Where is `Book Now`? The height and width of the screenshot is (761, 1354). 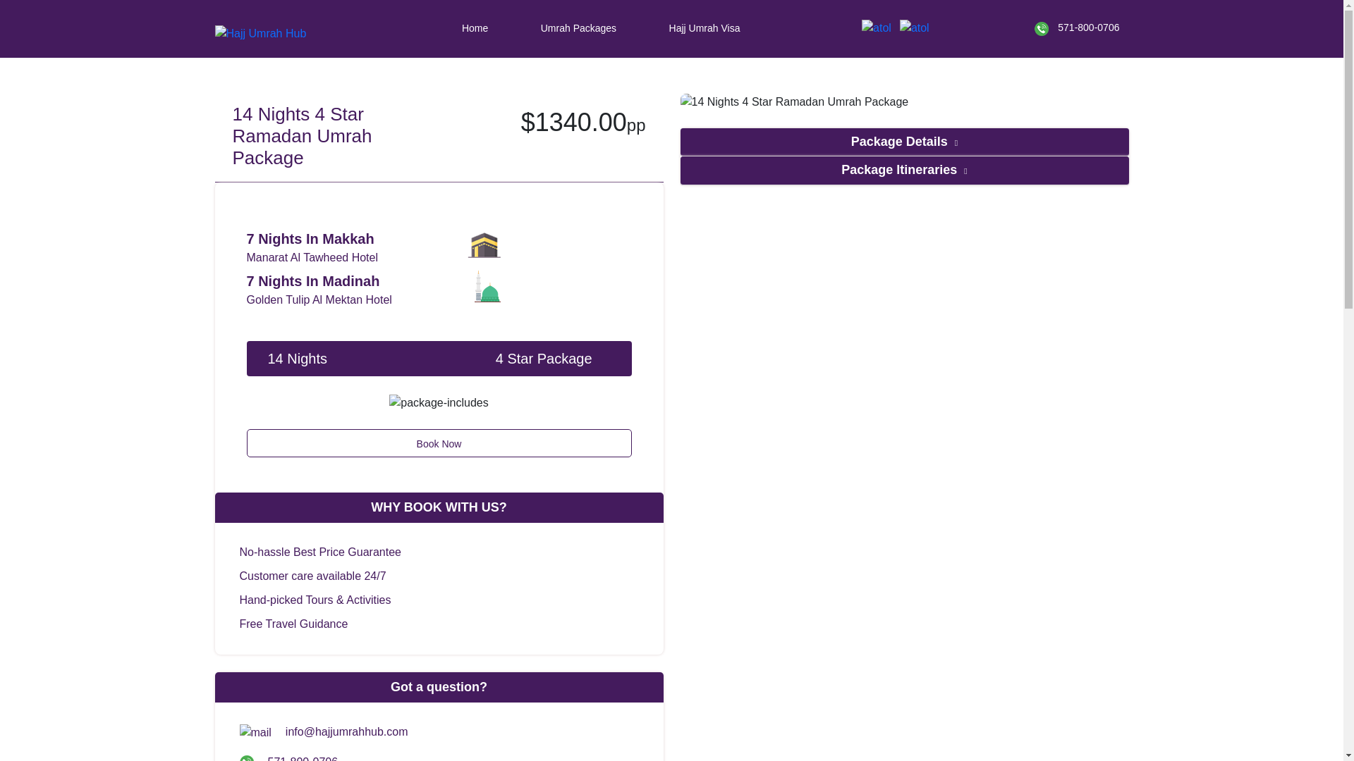 Book Now is located at coordinates (439, 443).